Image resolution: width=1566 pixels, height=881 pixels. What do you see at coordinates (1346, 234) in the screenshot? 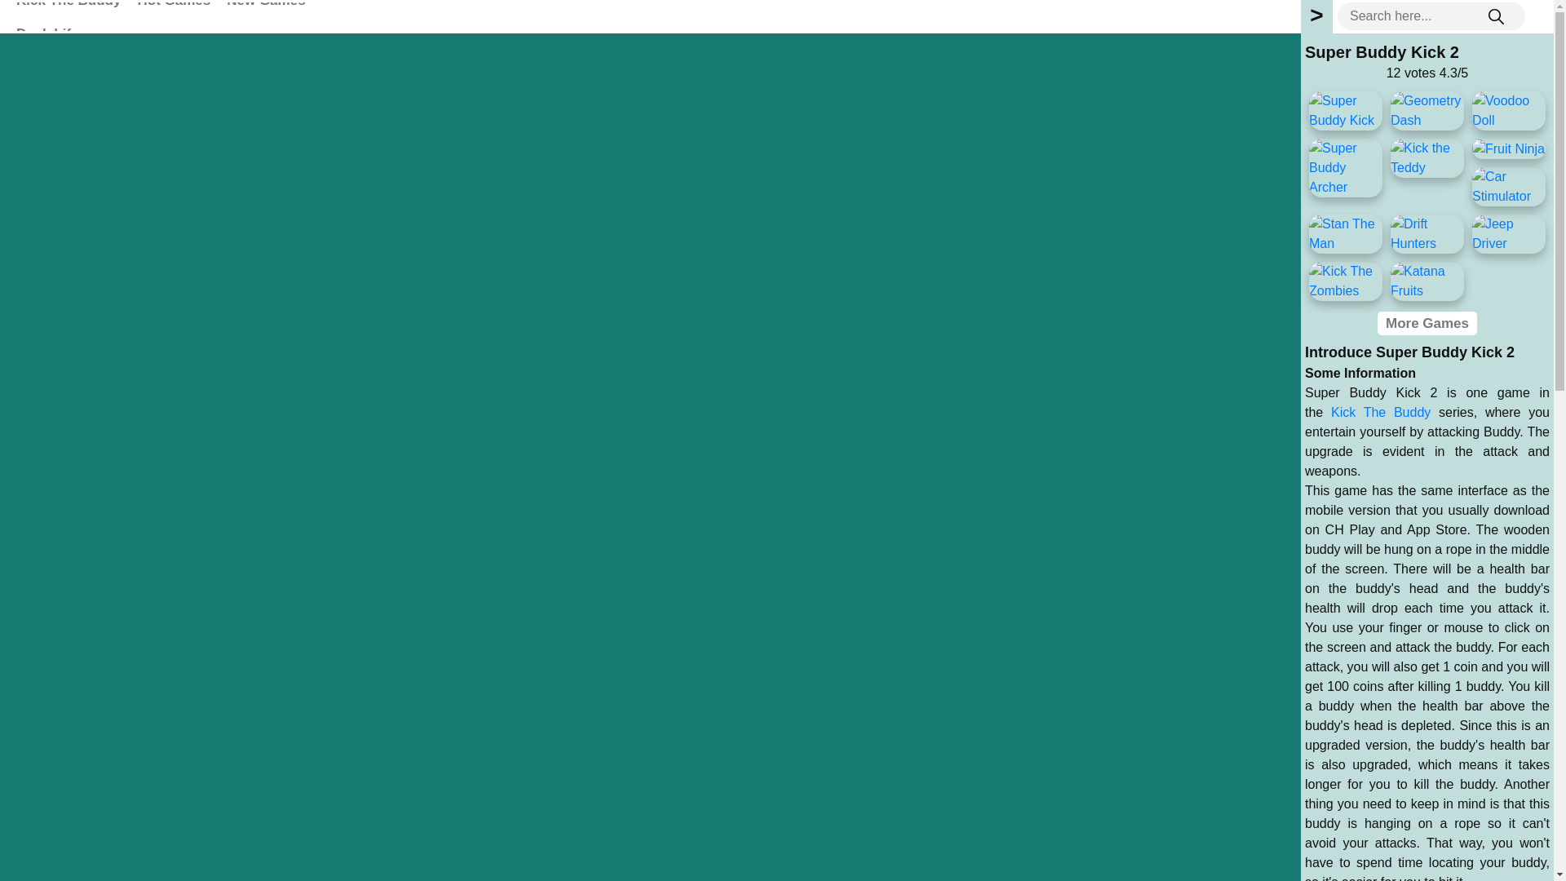
I see `Stan The Man` at bounding box center [1346, 234].